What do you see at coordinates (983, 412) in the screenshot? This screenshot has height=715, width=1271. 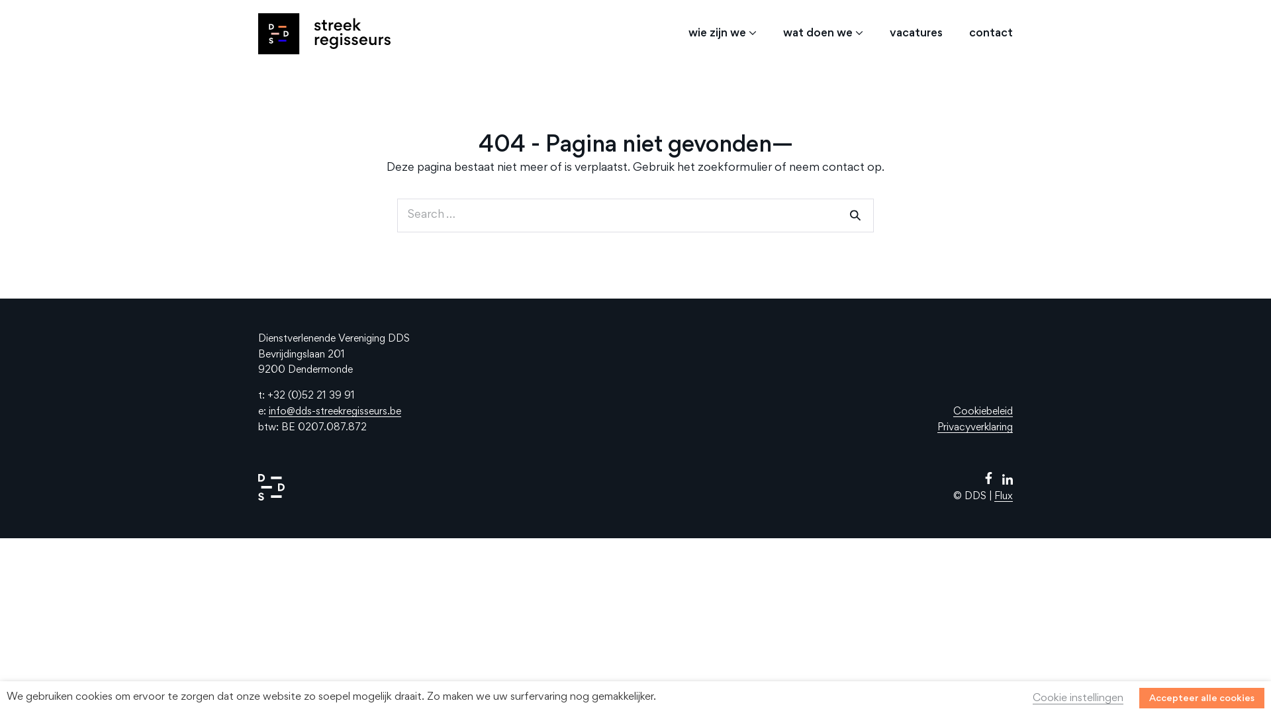 I see `Cookiebeleid` at bounding box center [983, 412].